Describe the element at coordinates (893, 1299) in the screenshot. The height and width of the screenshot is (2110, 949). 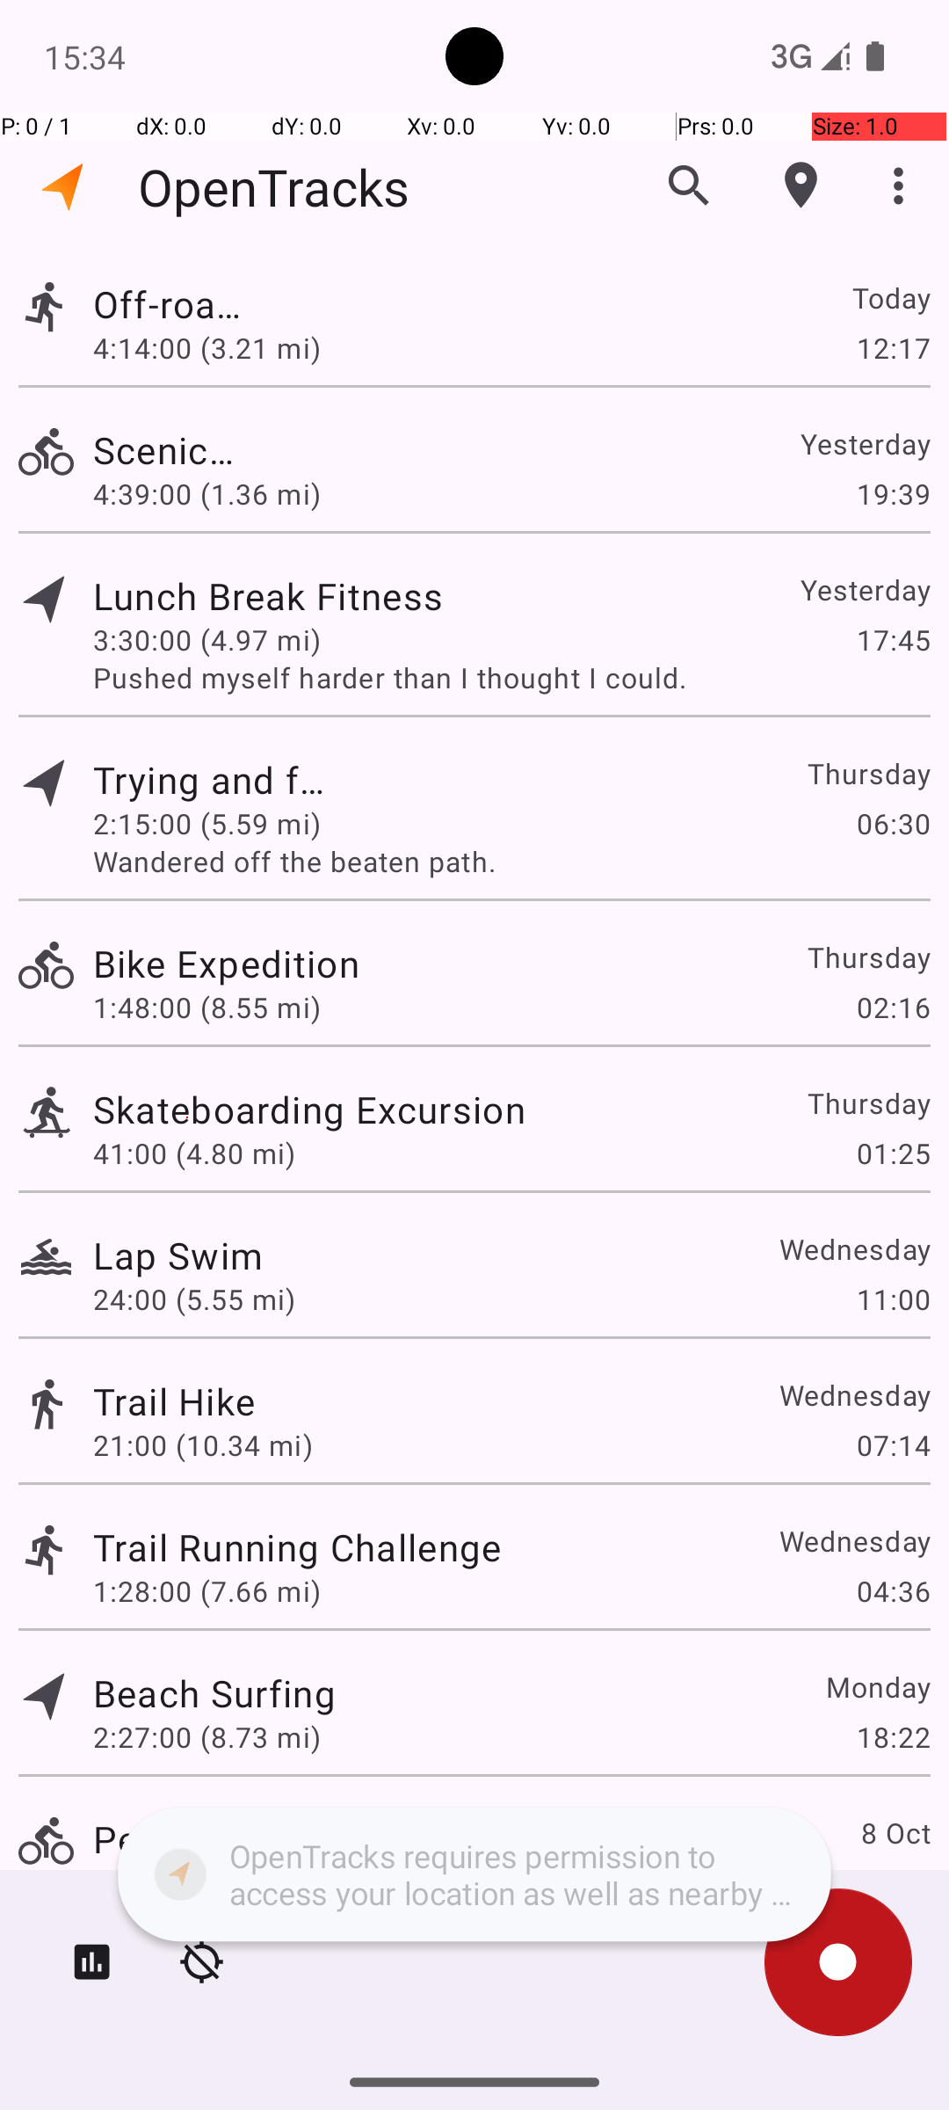
I see `11:00` at that location.